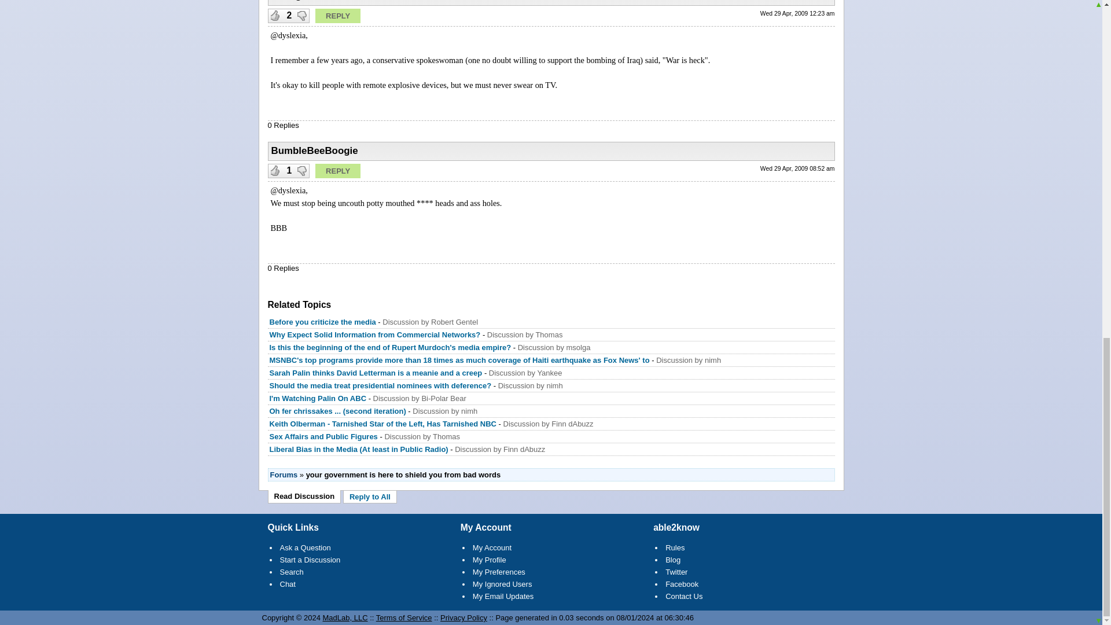  I want to click on Sex Affairs and Public Figures, so click(323, 436).